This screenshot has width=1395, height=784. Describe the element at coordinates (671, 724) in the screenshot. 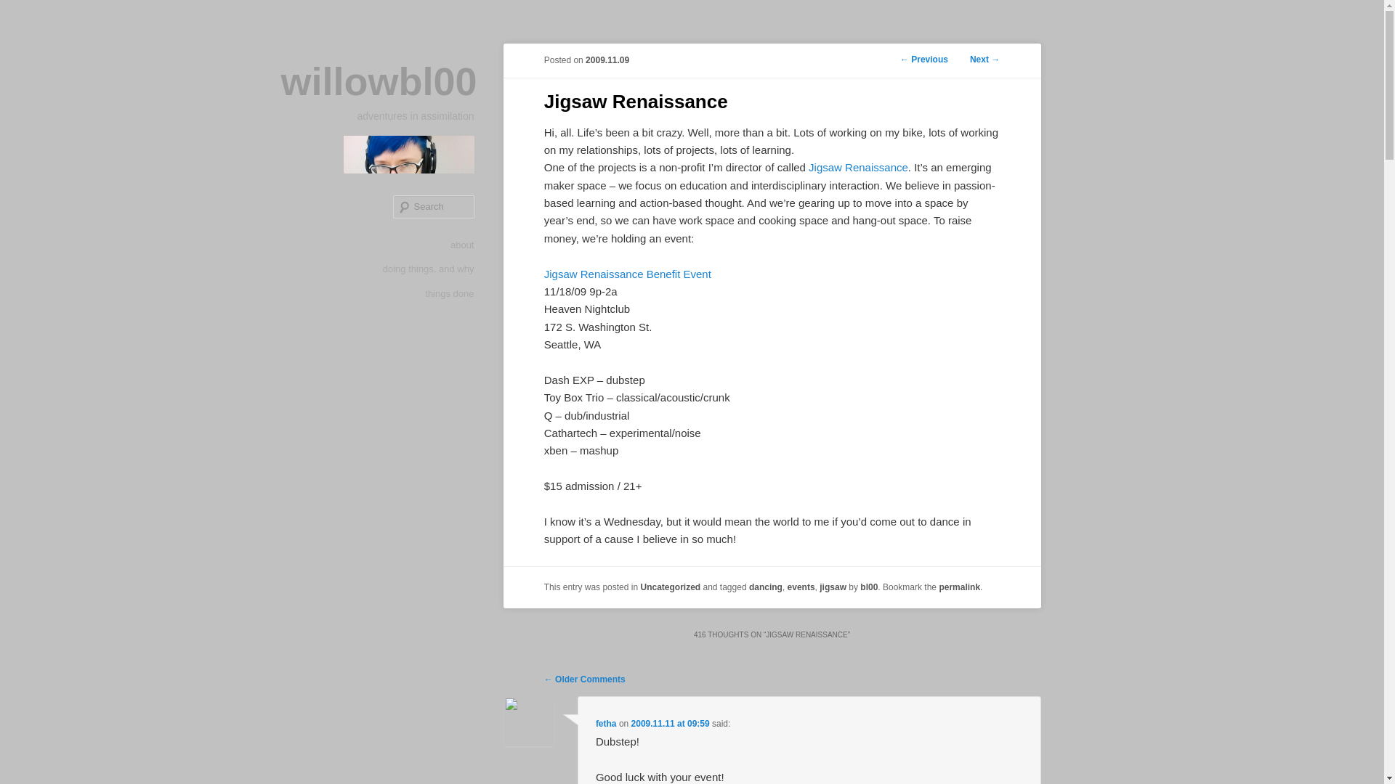

I see `2009.11.11 at 09:59` at that location.